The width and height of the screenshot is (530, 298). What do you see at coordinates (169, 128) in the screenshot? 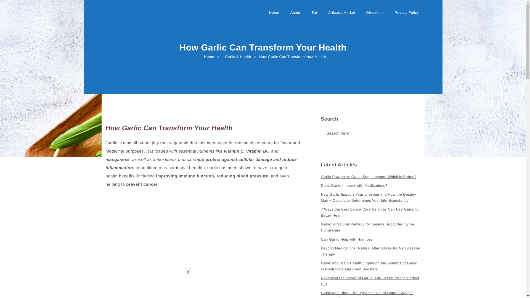
I see `How Garlic Can Transform Your Health` at bounding box center [169, 128].